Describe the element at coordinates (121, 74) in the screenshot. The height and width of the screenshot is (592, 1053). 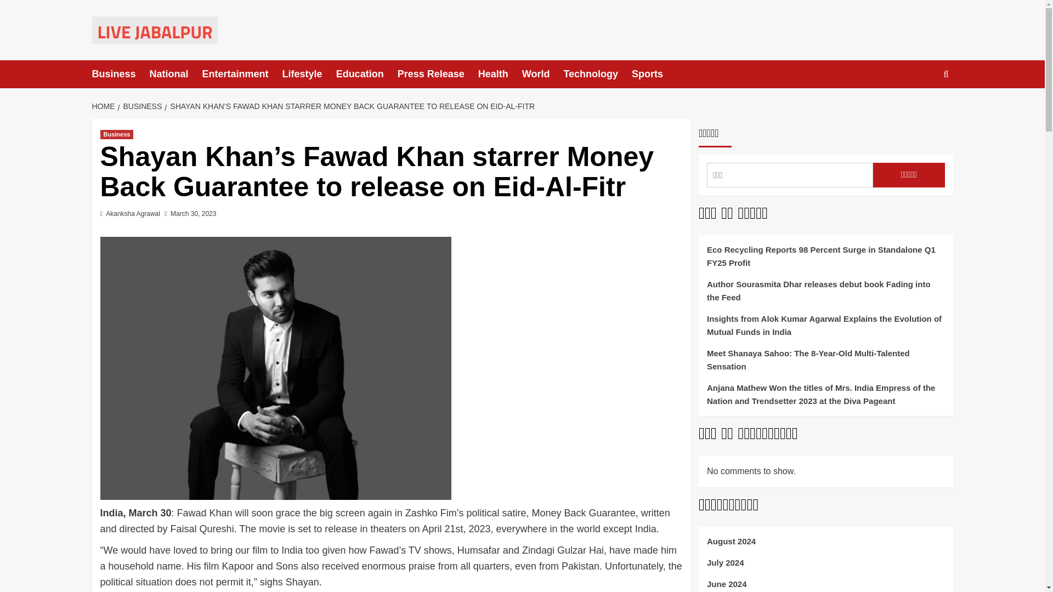
I see `Business` at that location.